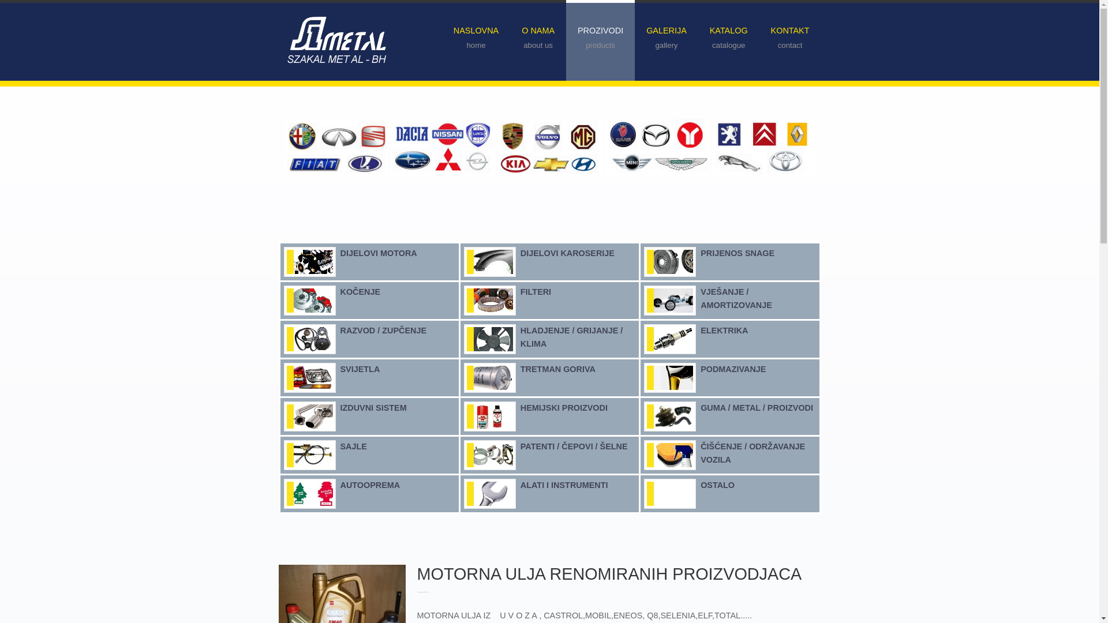 The width and height of the screenshot is (1108, 623). Describe the element at coordinates (568, 253) in the screenshot. I see `DIJELOVI KAROSERIJE` at that location.